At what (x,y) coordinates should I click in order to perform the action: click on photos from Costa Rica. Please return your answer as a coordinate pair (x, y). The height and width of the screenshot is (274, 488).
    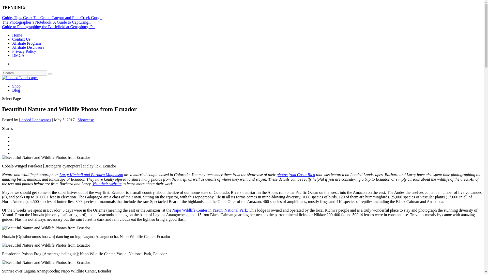
    Looking at the image, I should click on (296, 175).